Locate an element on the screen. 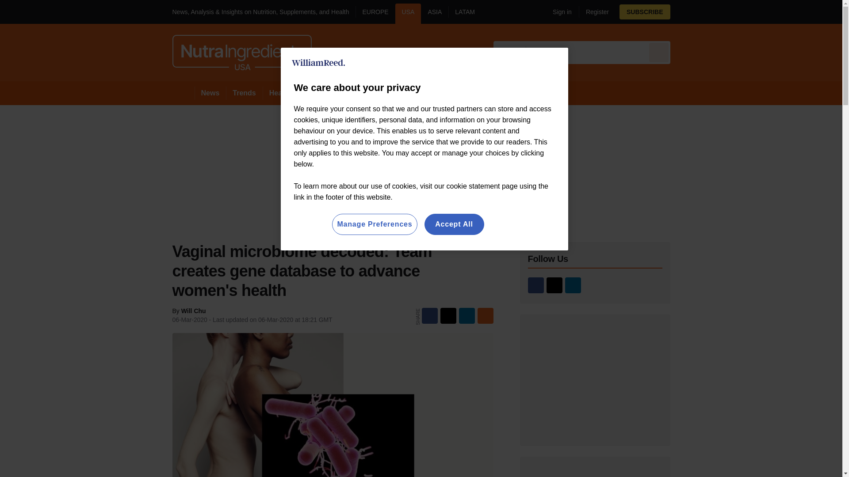 The width and height of the screenshot is (849, 477). Home is located at coordinates (183, 93).